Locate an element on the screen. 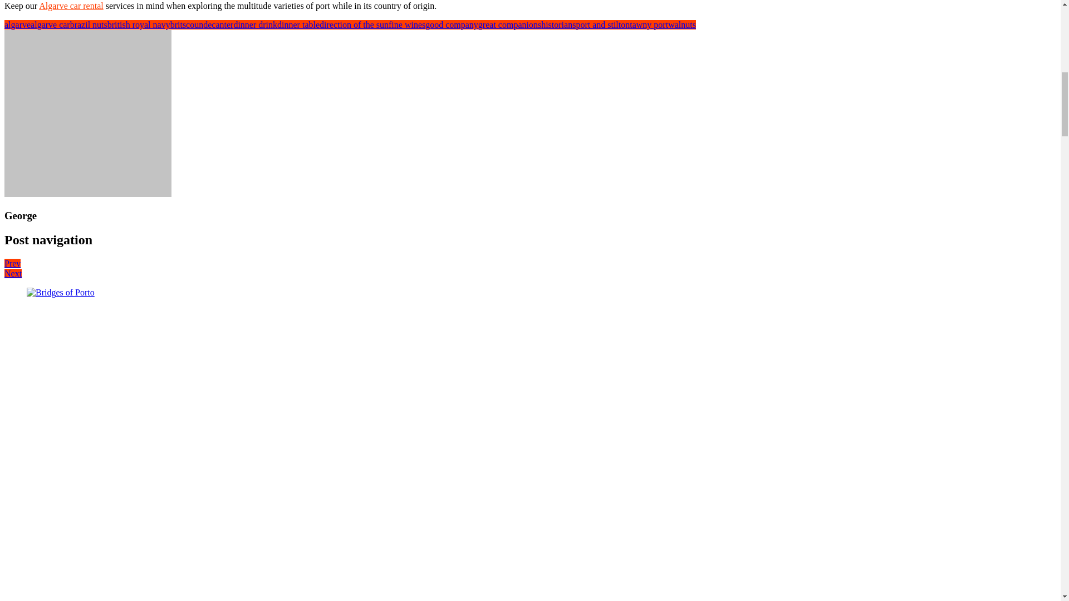  brits is located at coordinates (178, 24).